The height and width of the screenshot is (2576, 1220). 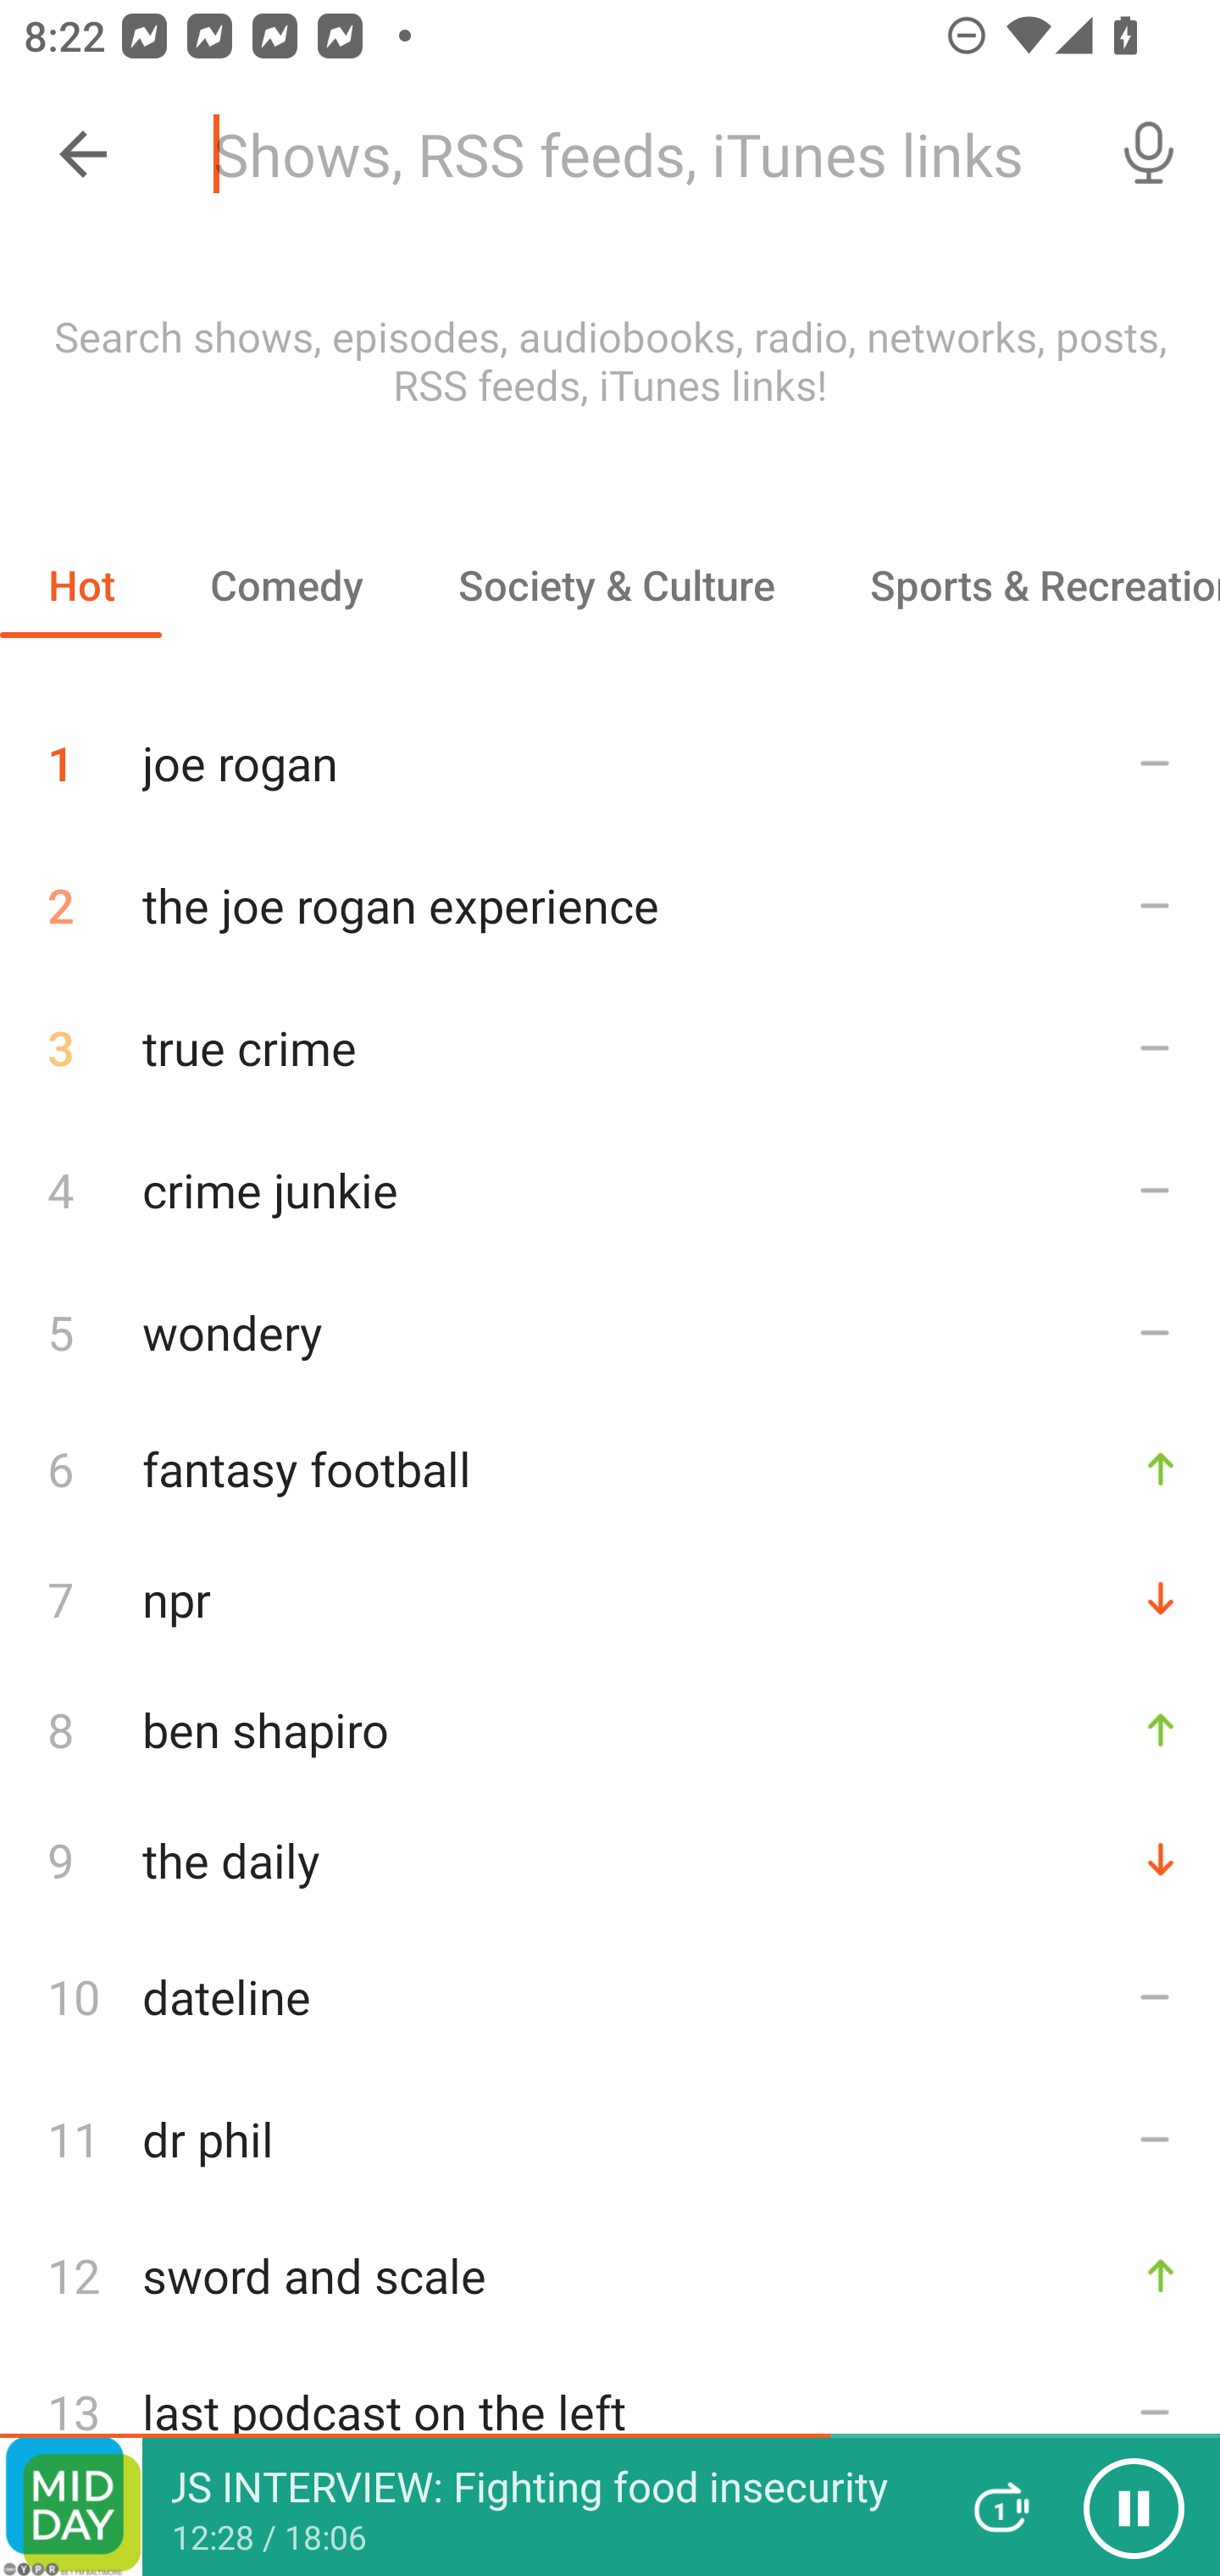 What do you see at coordinates (1149, 154) in the screenshot?
I see `Voice Search` at bounding box center [1149, 154].